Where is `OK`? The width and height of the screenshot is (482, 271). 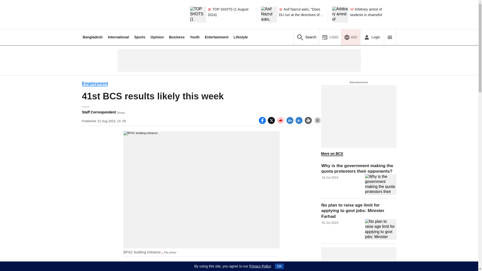
OK is located at coordinates (279, 266).